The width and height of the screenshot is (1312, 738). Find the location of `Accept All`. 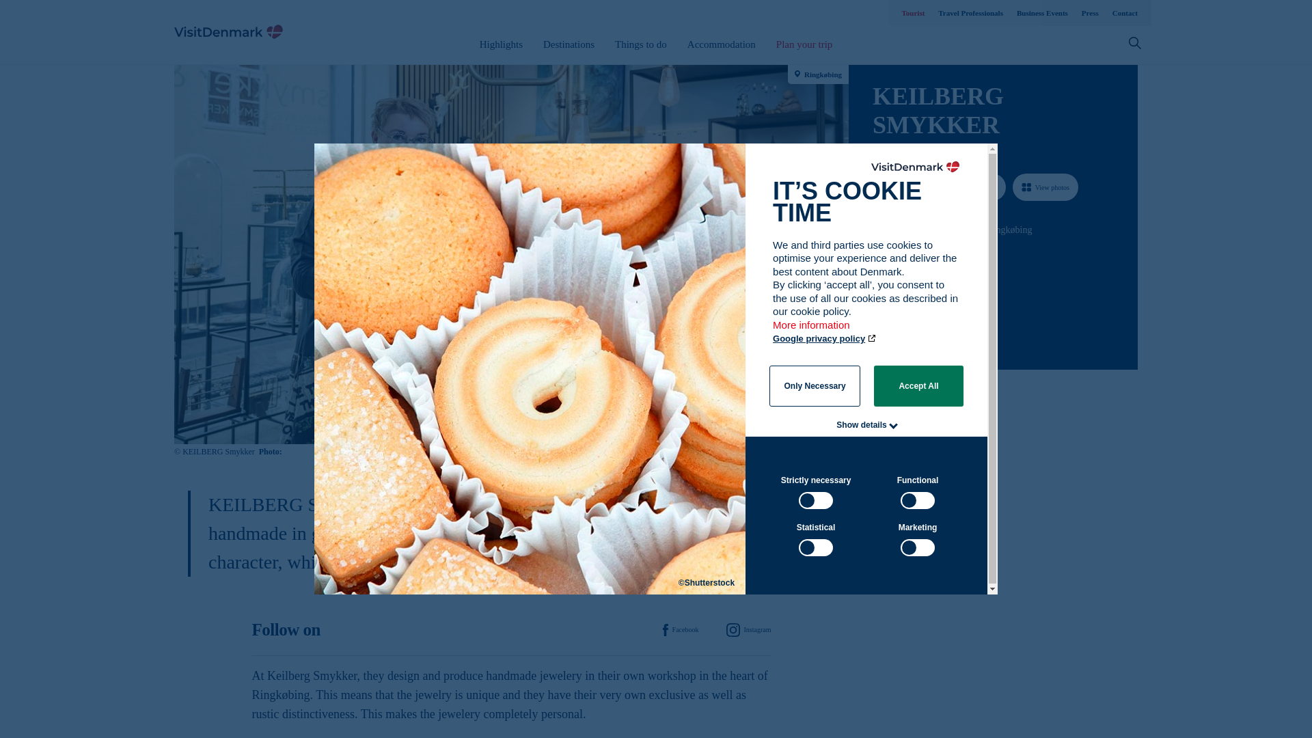

Accept All is located at coordinates (918, 385).